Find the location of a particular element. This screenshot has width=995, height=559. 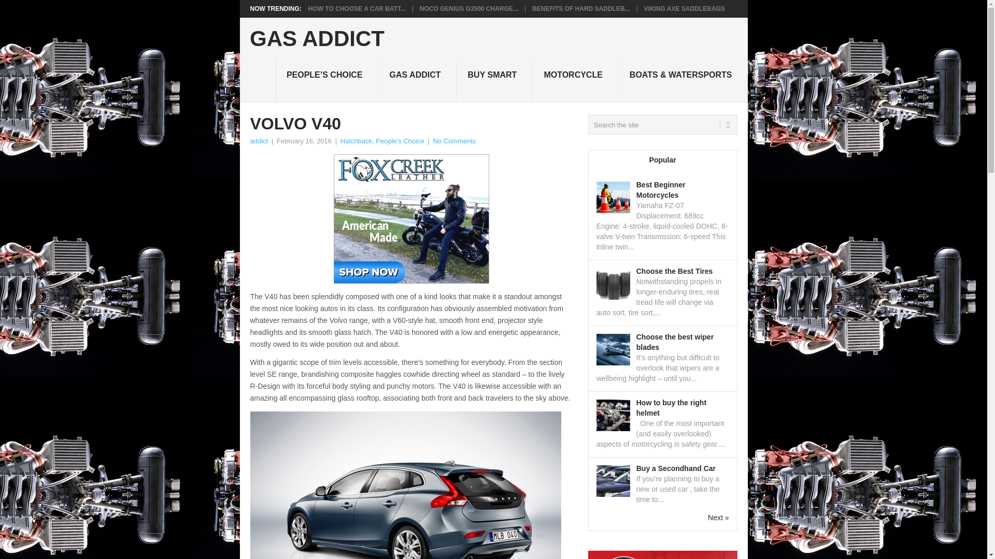

BUY SMART is located at coordinates (495, 81).